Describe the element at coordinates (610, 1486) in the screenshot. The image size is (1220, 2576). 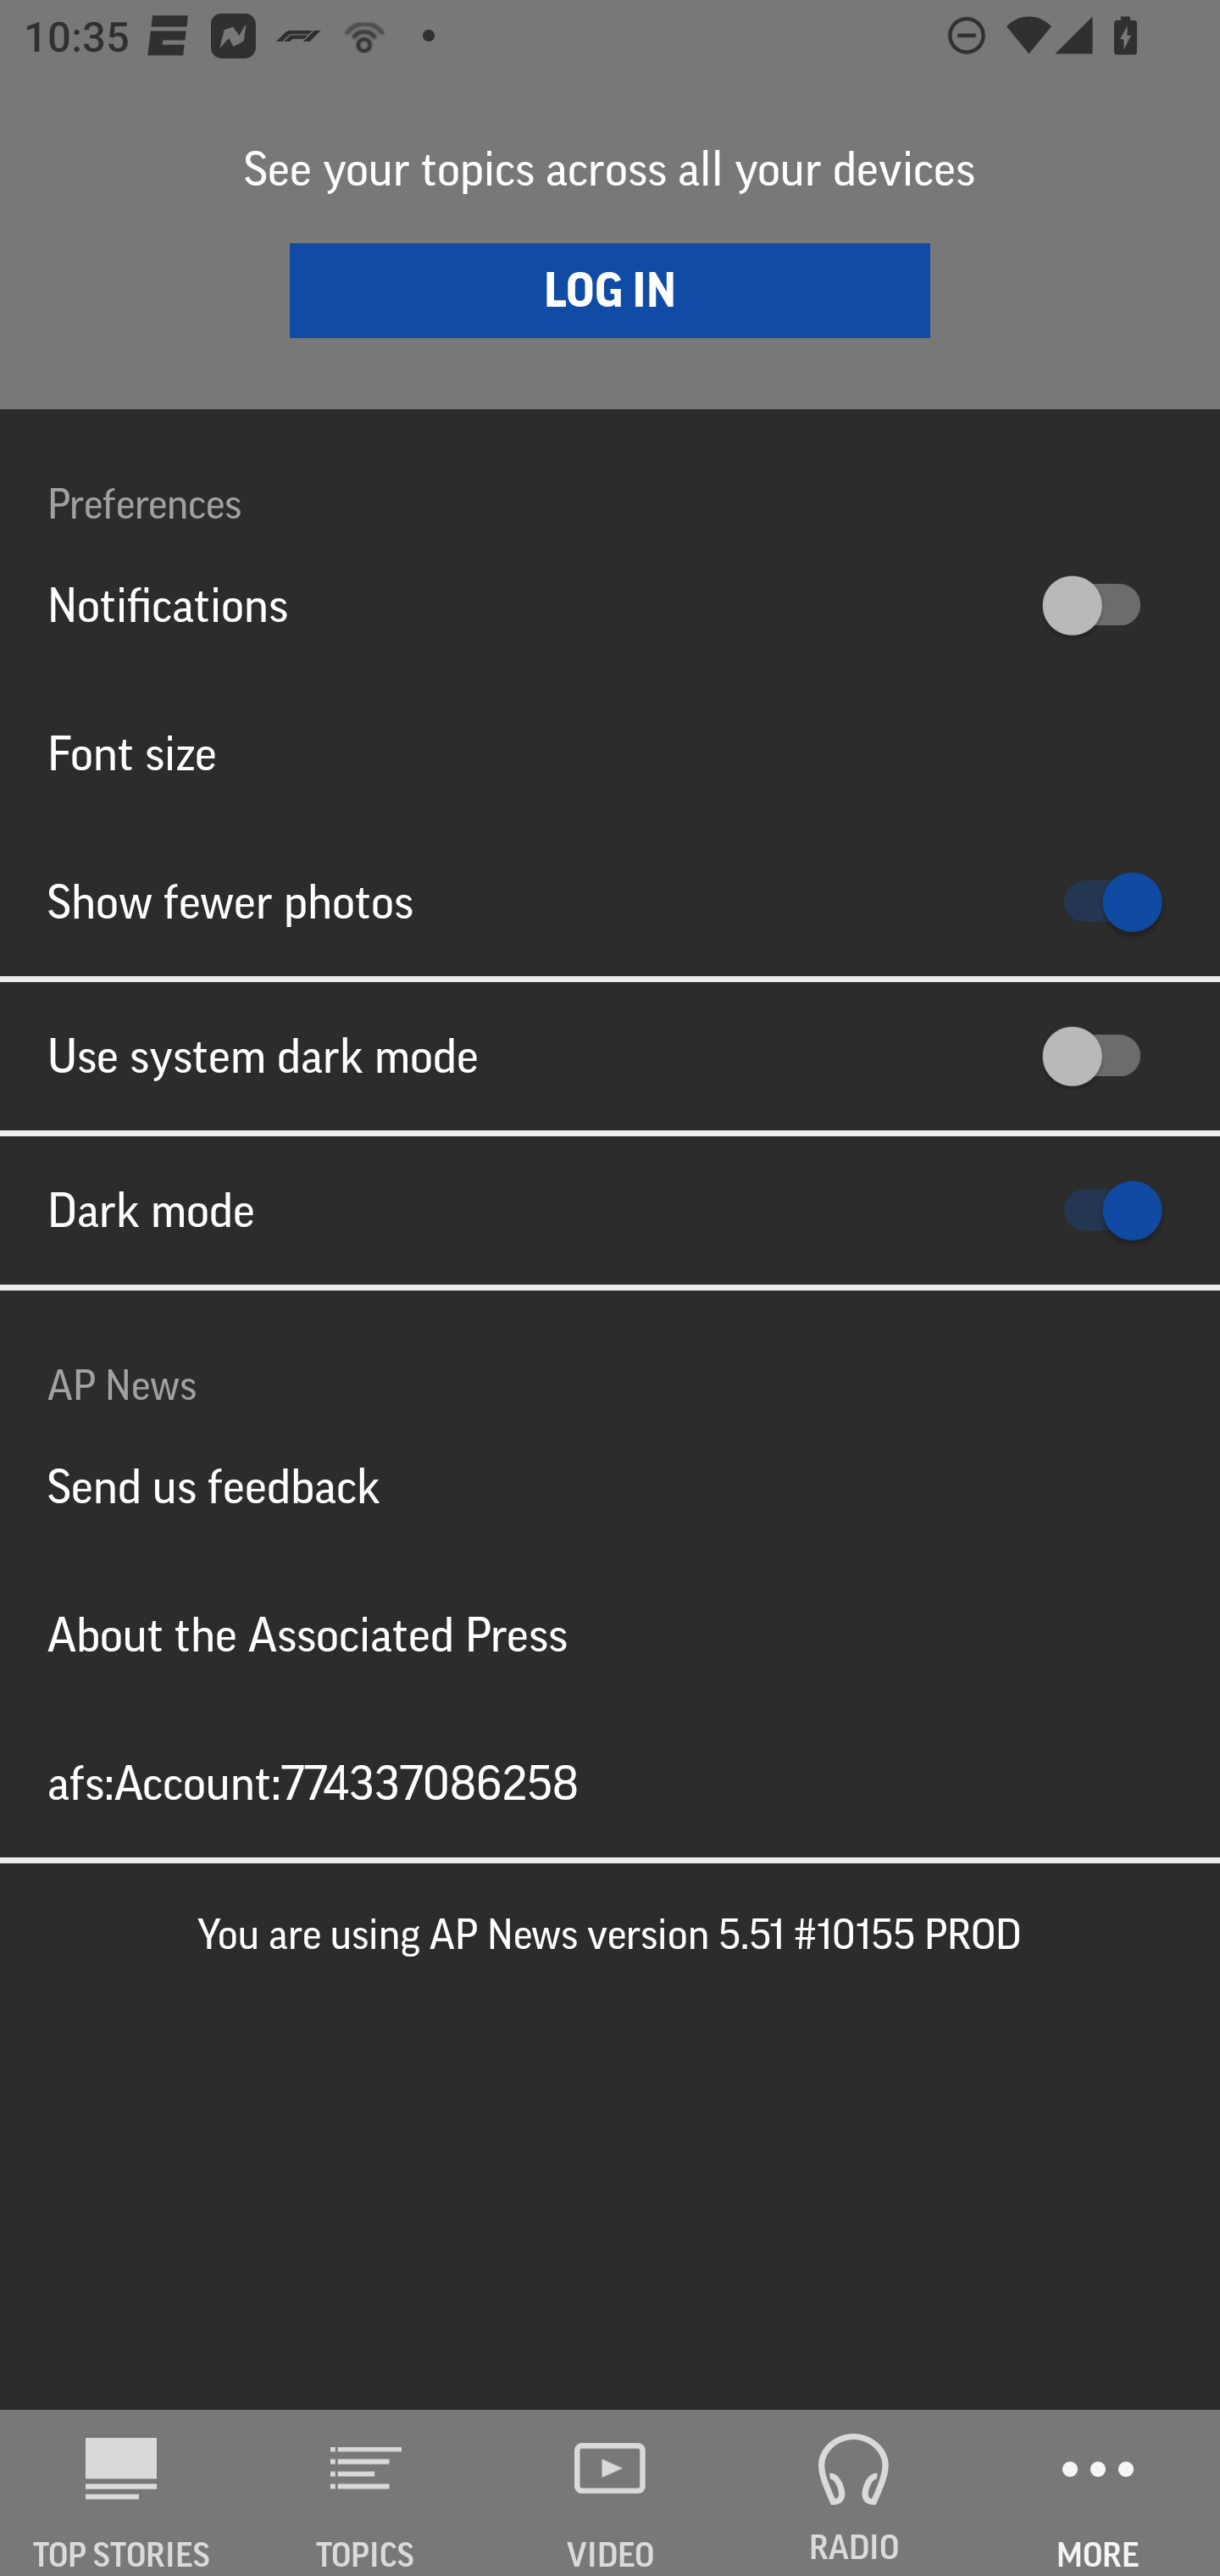
I see `Send us feedback` at that location.